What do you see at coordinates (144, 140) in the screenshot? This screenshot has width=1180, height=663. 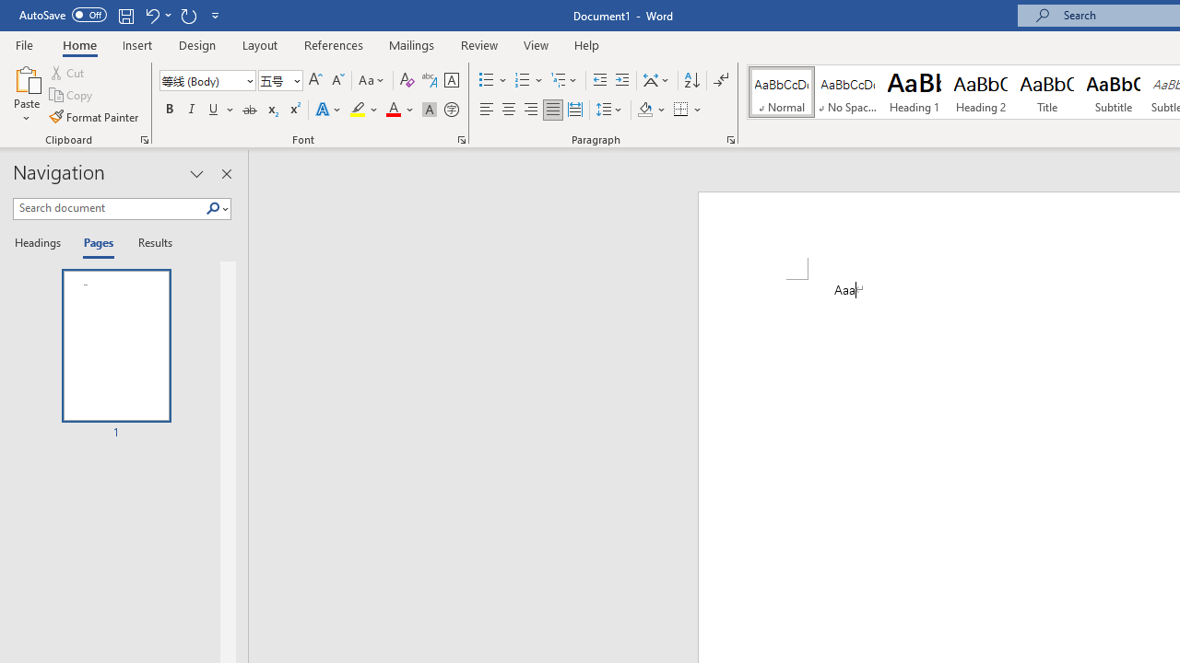 I see `Office Clipboard...` at bounding box center [144, 140].